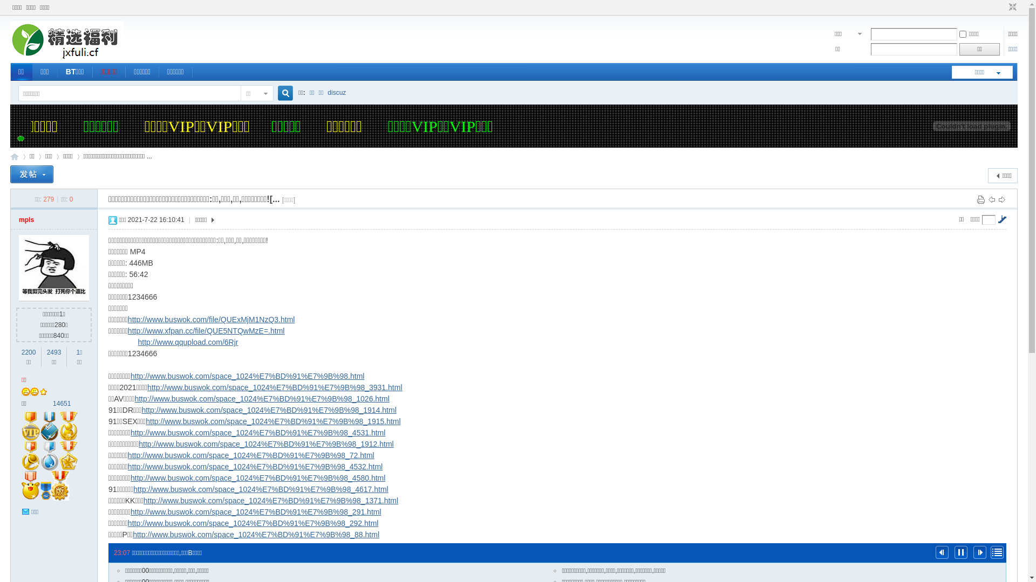 This screenshot has height=582, width=1036. I want to click on http://www.buswok.com/space_1024%E7%BD%91%E7%9B%98_88.html, so click(256, 535).